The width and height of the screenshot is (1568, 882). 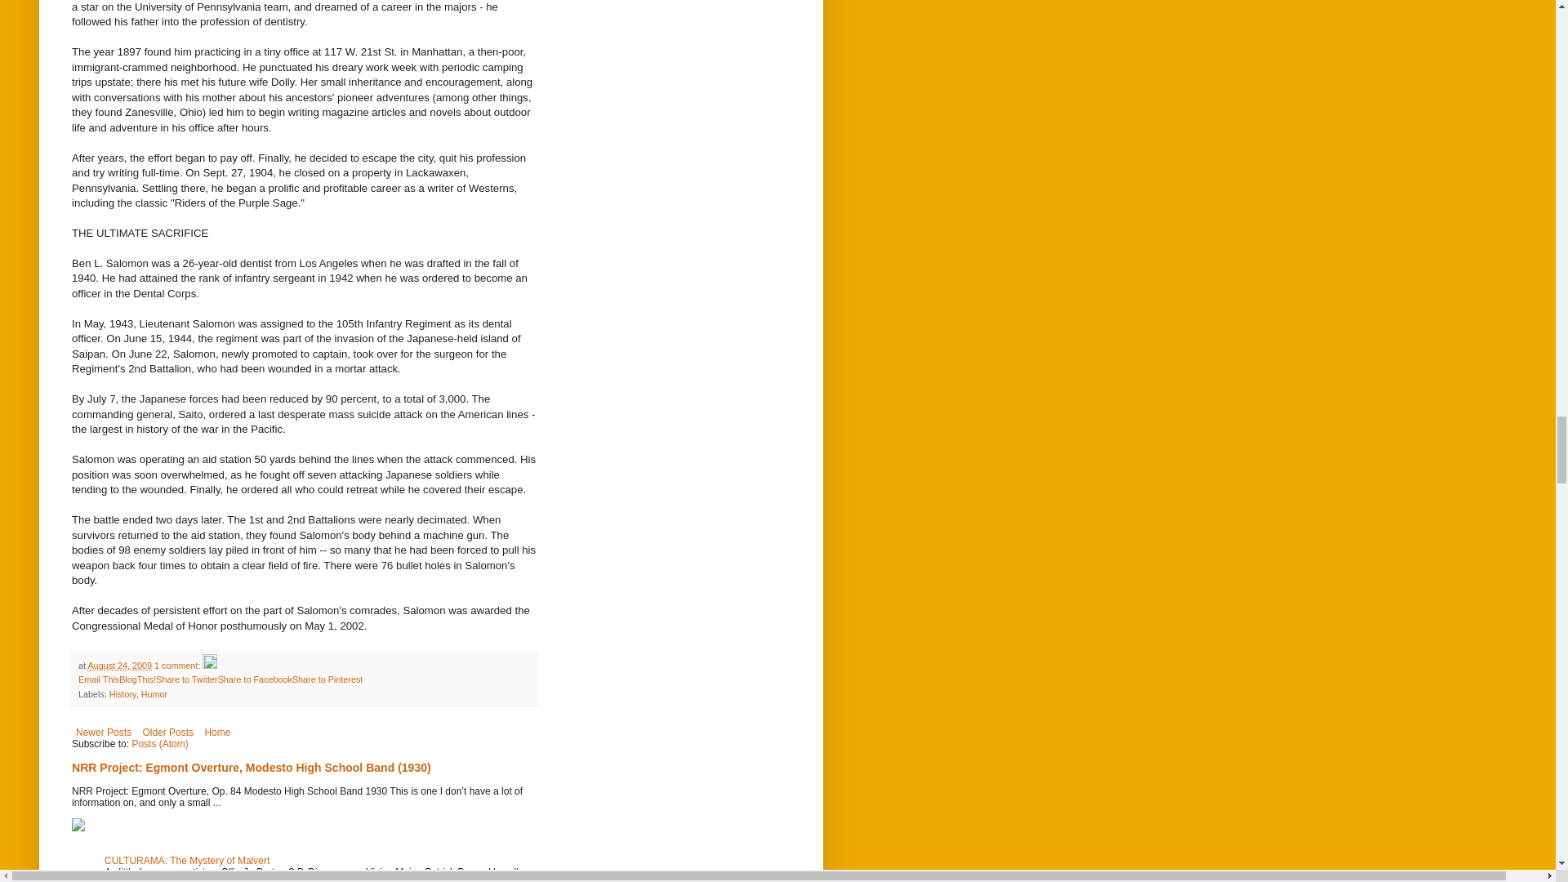 What do you see at coordinates (167, 732) in the screenshot?
I see `Older Posts` at bounding box center [167, 732].